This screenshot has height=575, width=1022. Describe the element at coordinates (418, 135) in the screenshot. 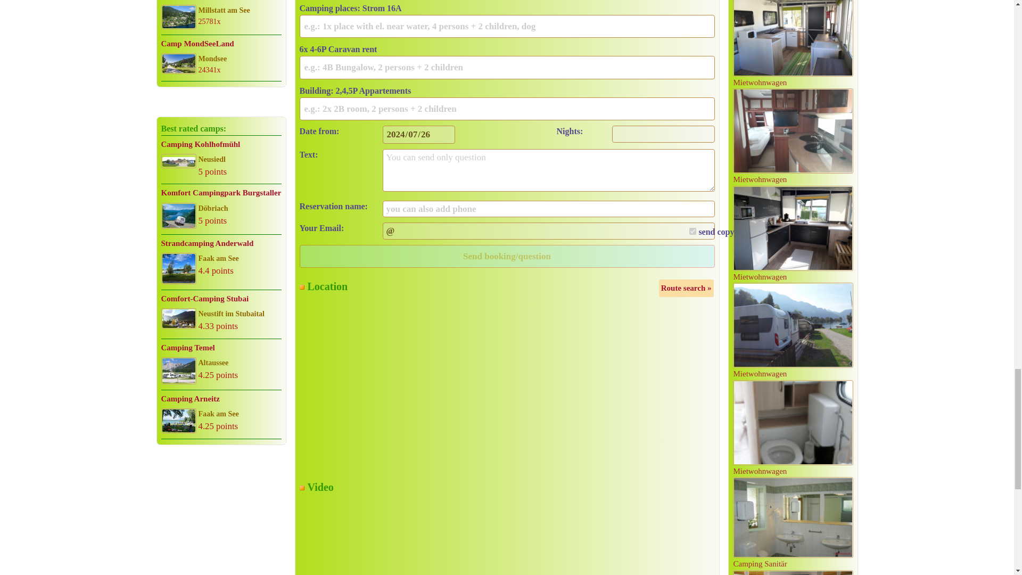

I see `2024-07-26` at that location.